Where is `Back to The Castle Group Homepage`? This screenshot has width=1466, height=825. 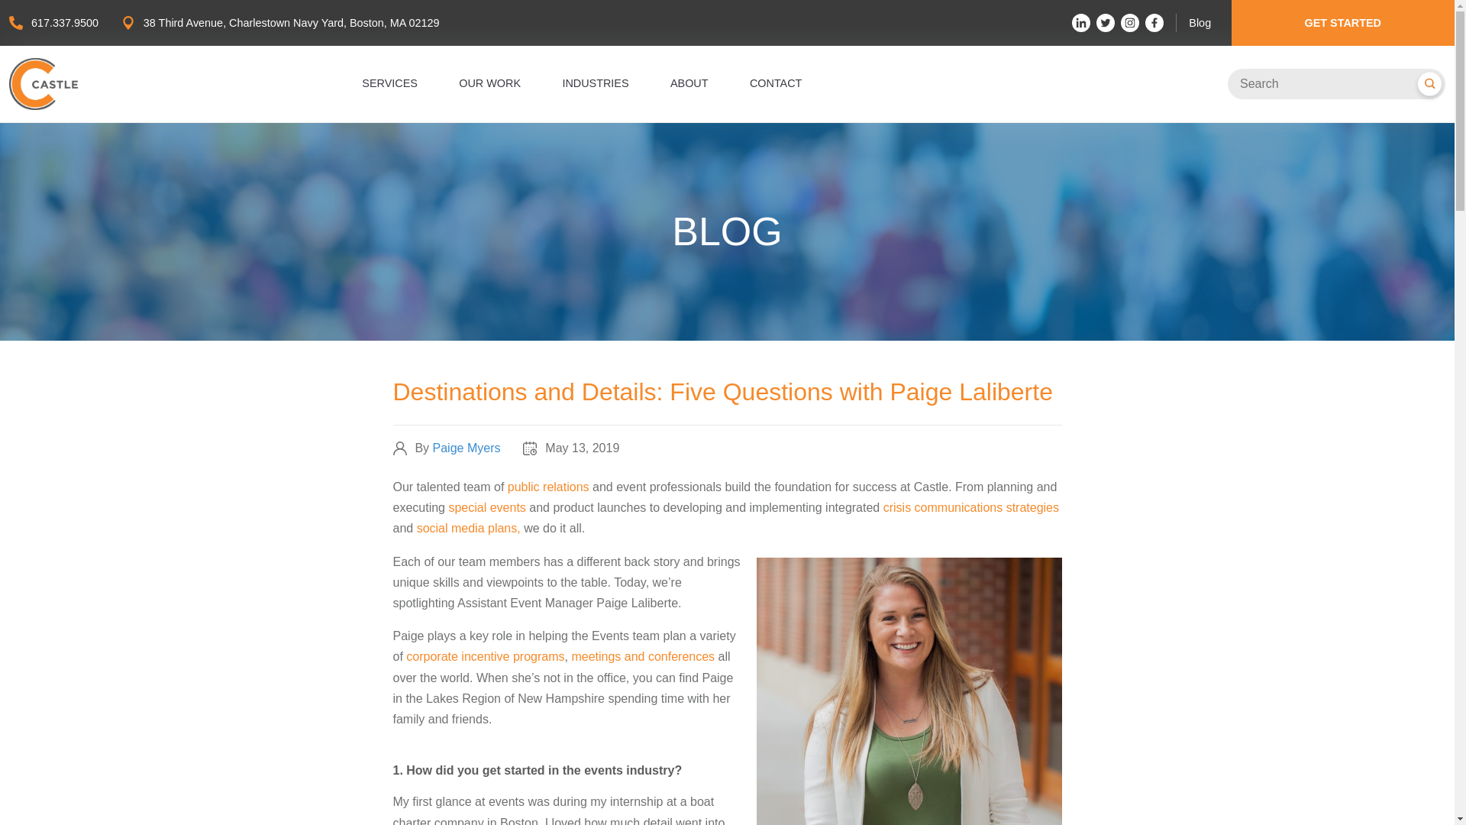
Back to The Castle Group Homepage is located at coordinates (43, 83).